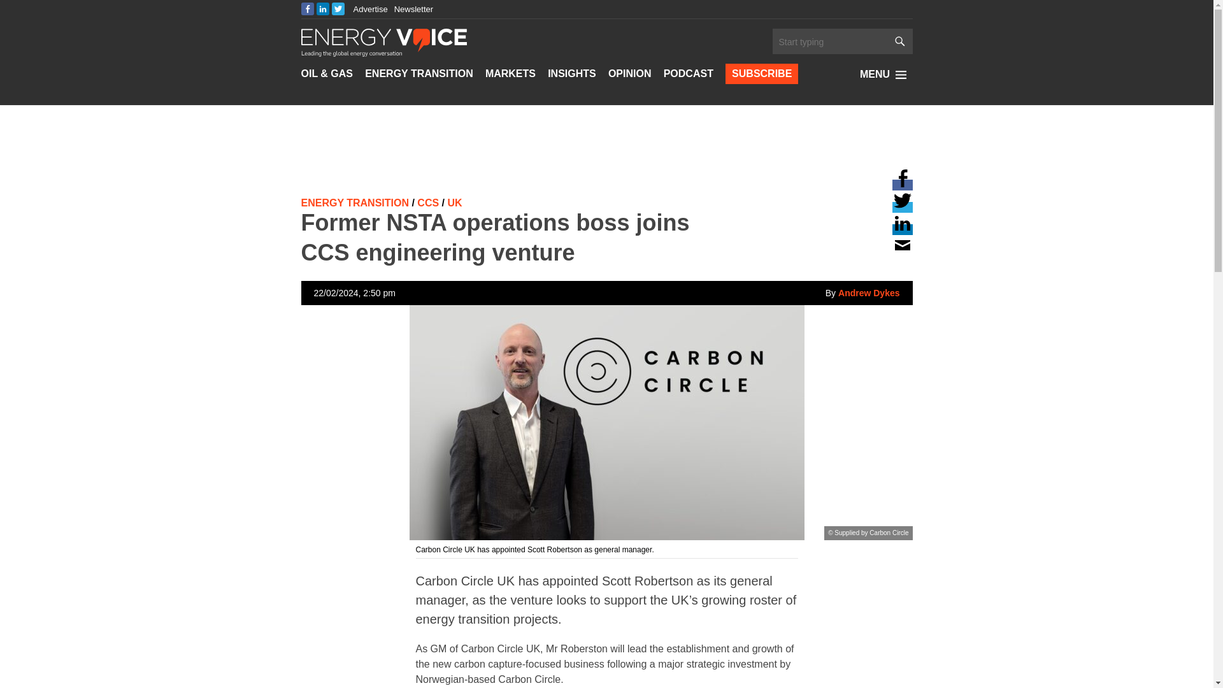  What do you see at coordinates (862, 293) in the screenshot?
I see `Andrew Dykes` at bounding box center [862, 293].